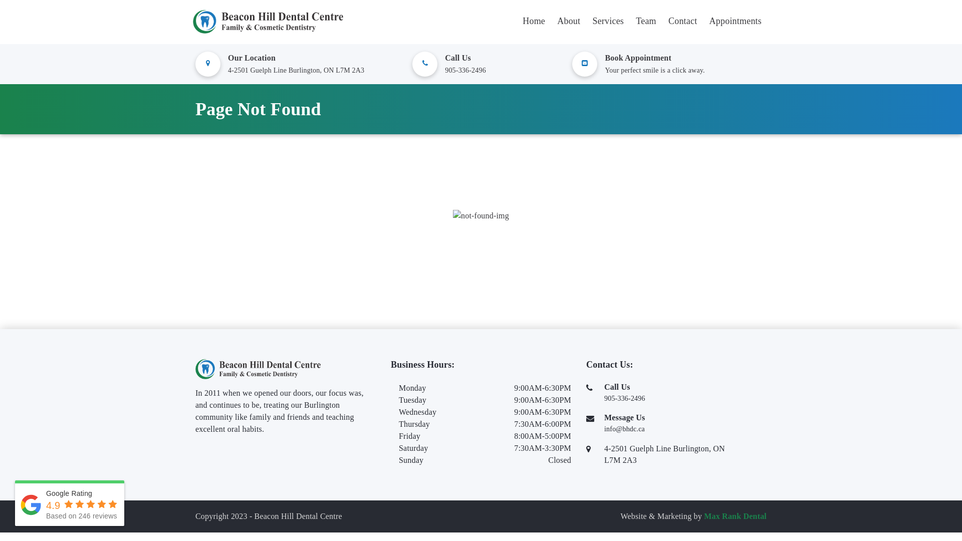 The image size is (962, 541). Describe the element at coordinates (569, 21) in the screenshot. I see `About` at that location.